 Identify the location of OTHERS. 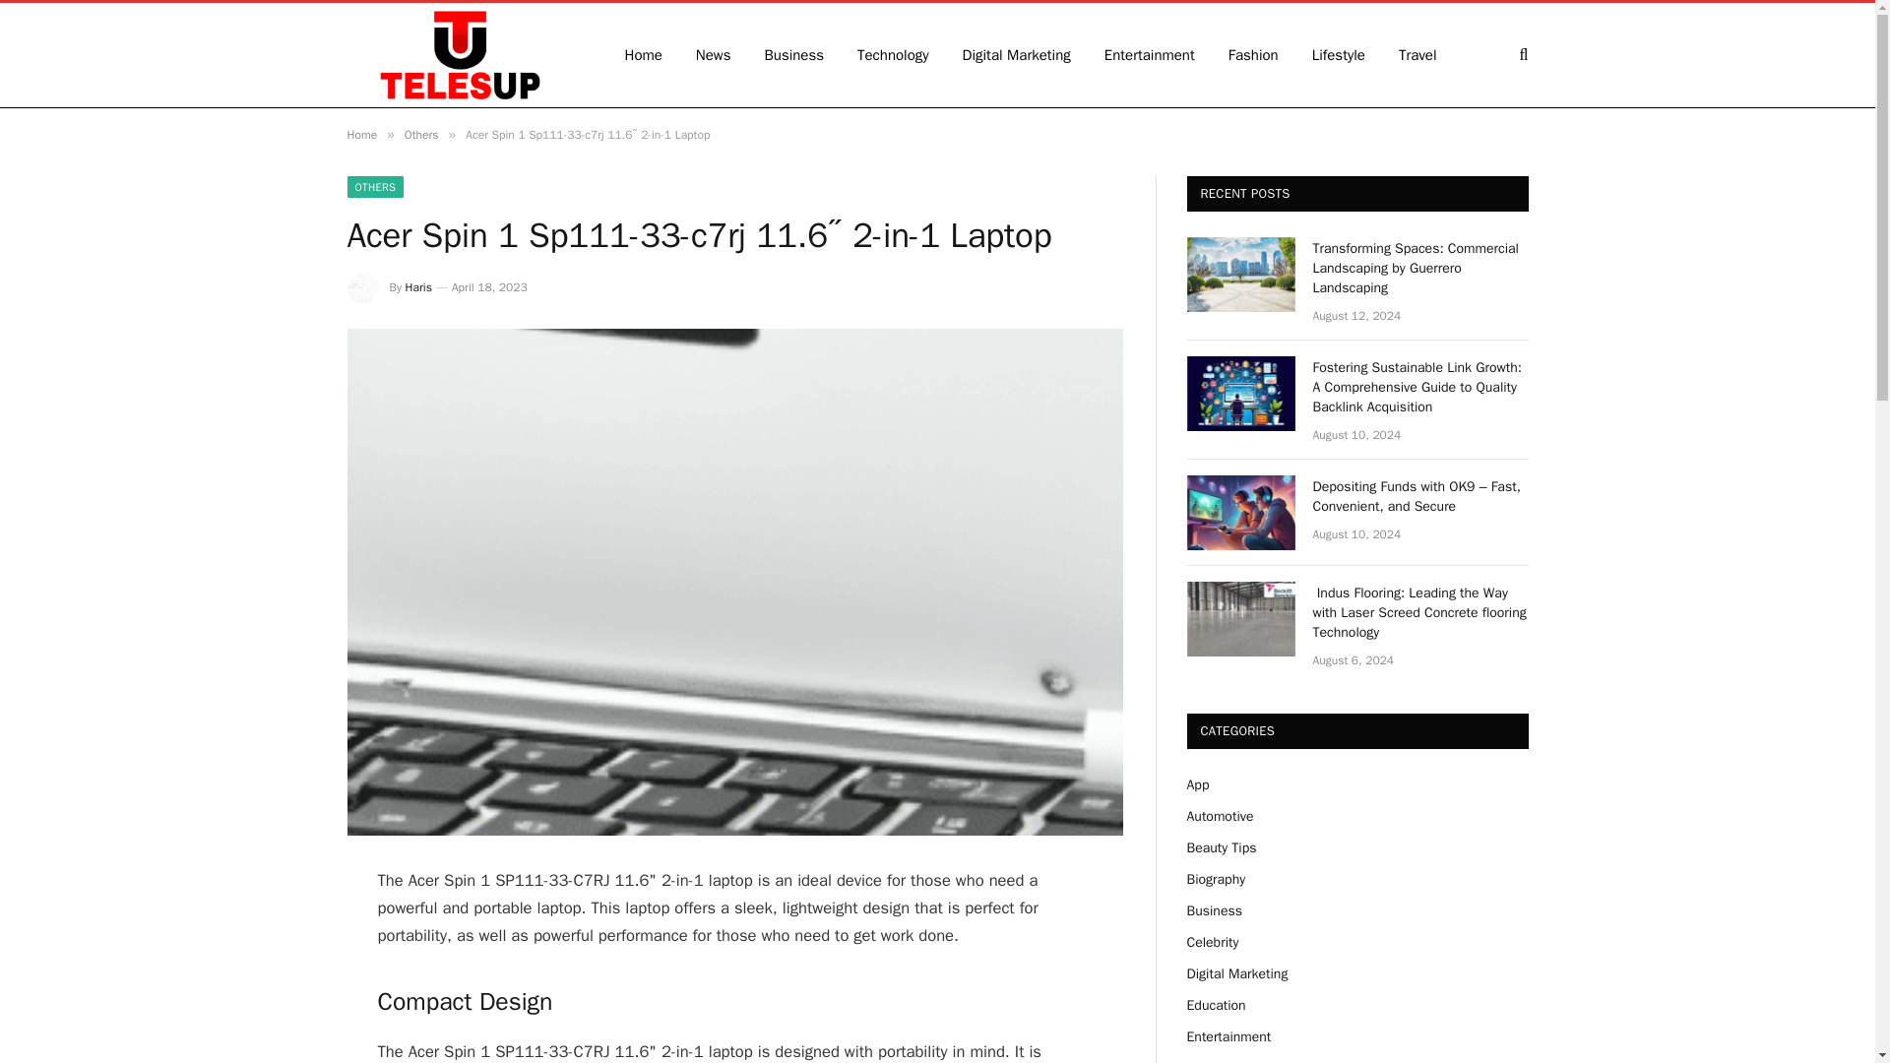
(374, 187).